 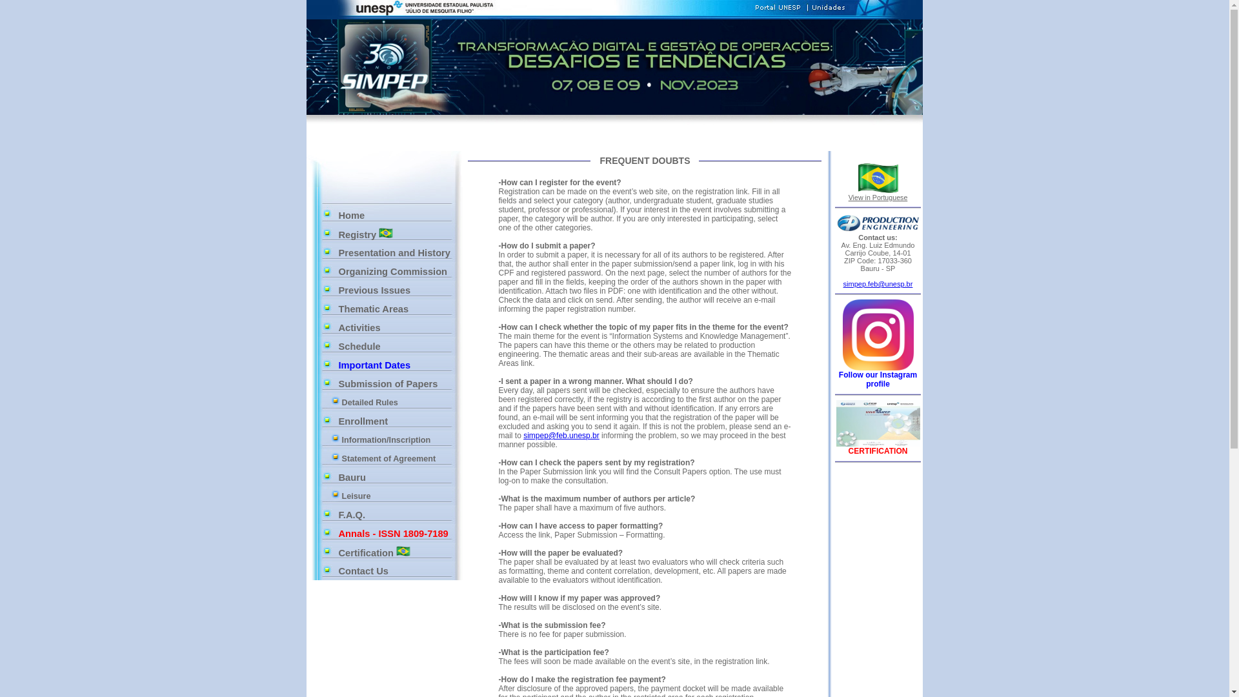 I want to click on Previous Issues, so click(x=396, y=290).